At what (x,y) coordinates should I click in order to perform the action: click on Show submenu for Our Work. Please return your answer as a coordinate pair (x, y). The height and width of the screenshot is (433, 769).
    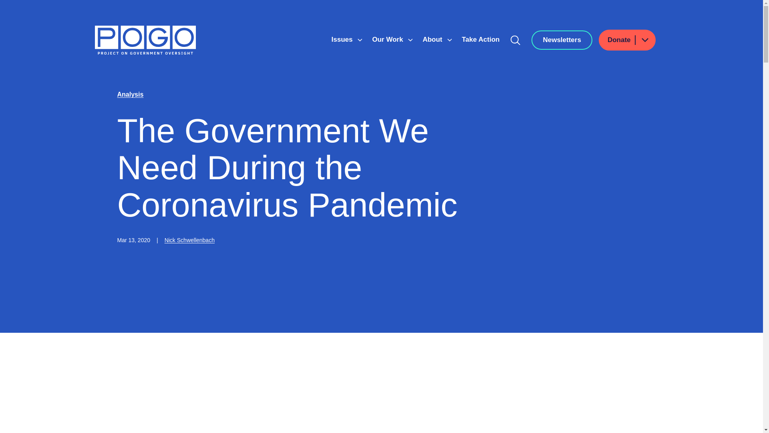
    Looking at the image, I should click on (411, 40).